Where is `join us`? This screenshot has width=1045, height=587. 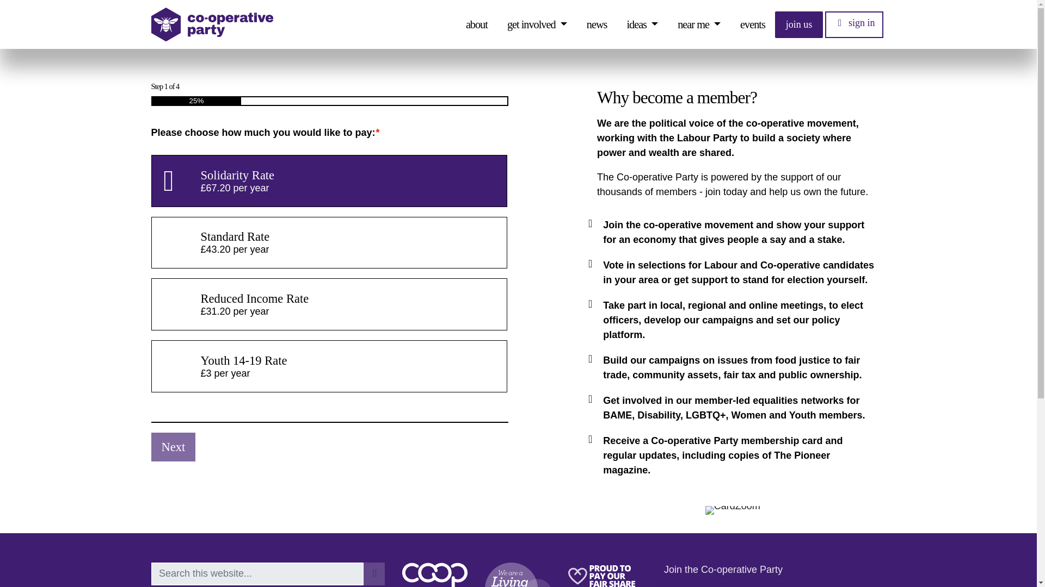
join us is located at coordinates (799, 24).